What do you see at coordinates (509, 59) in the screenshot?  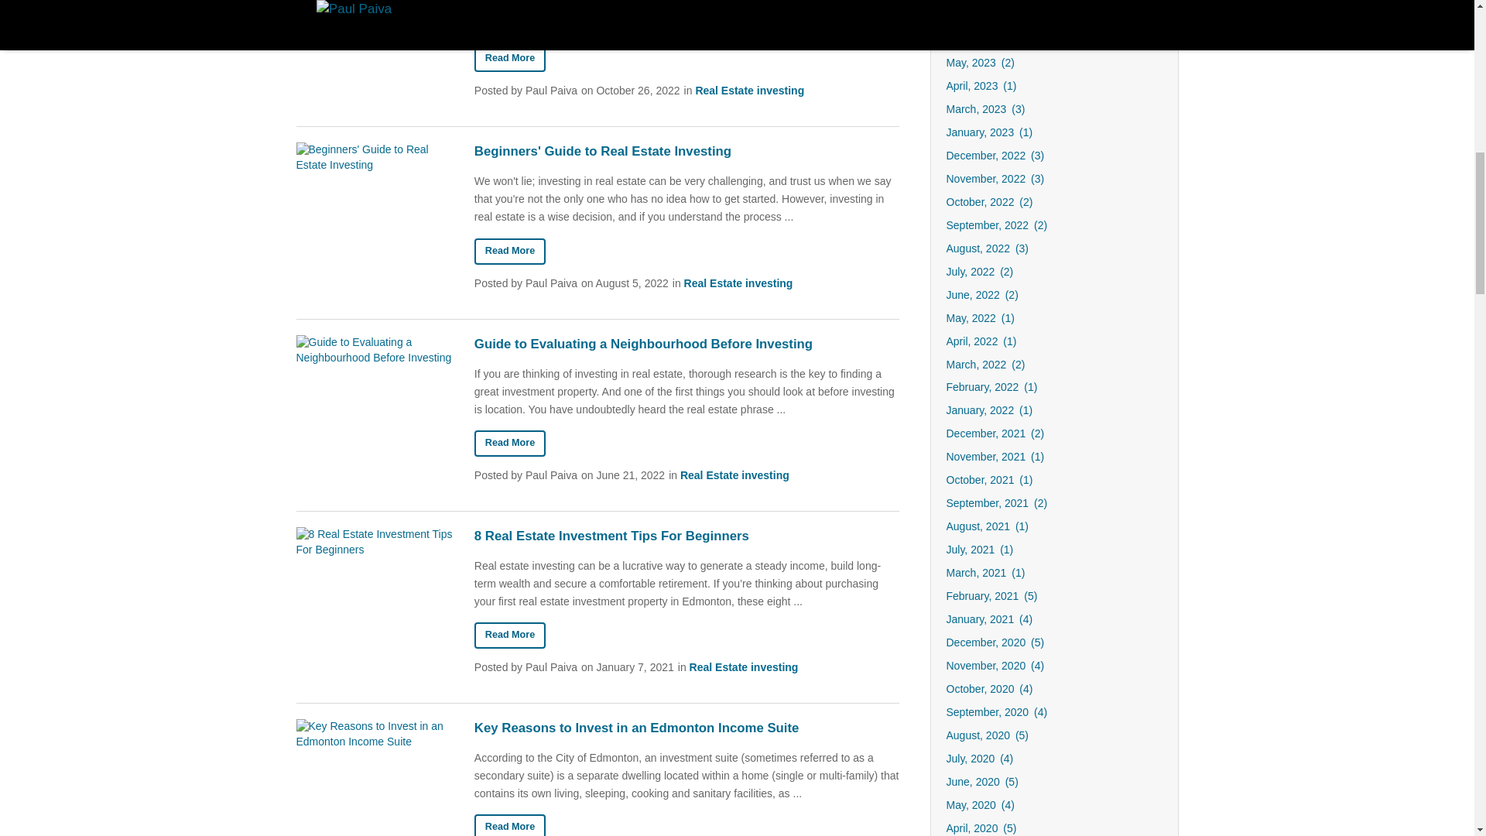 I see `Do's and Don'ts of Property Investment` at bounding box center [509, 59].